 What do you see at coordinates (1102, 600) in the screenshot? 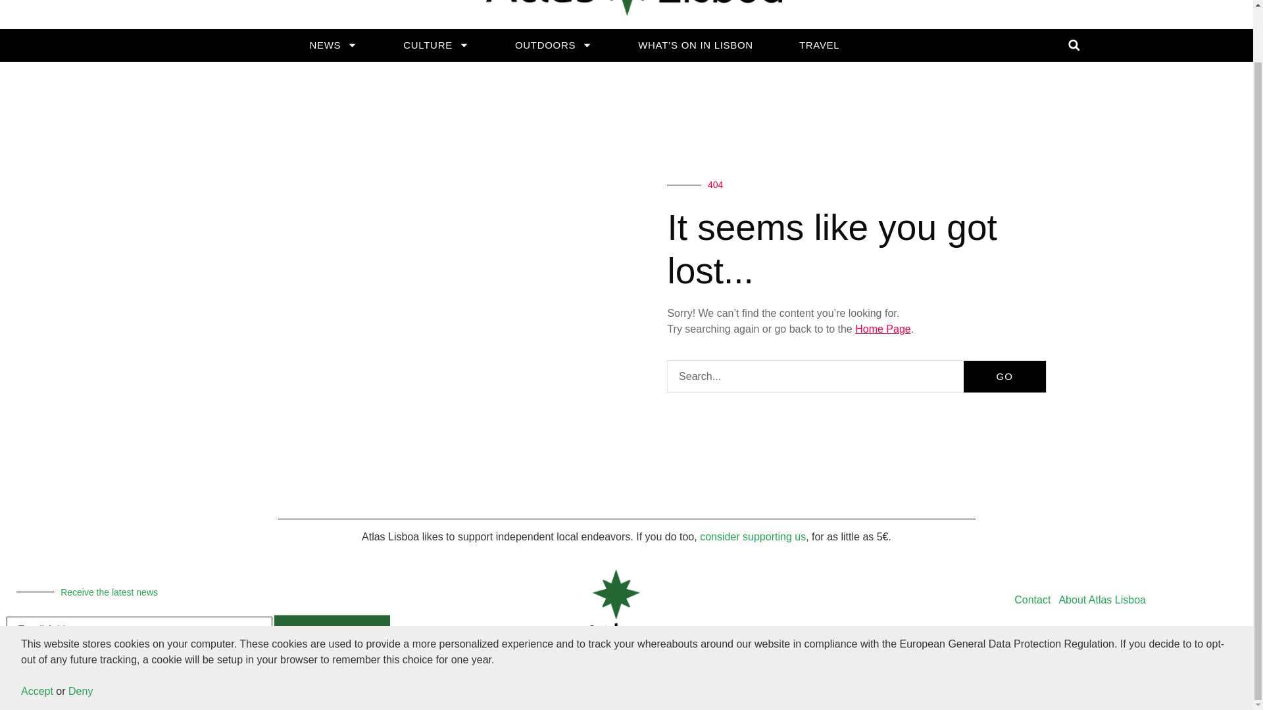
I see `About Atlas Lisboa` at bounding box center [1102, 600].